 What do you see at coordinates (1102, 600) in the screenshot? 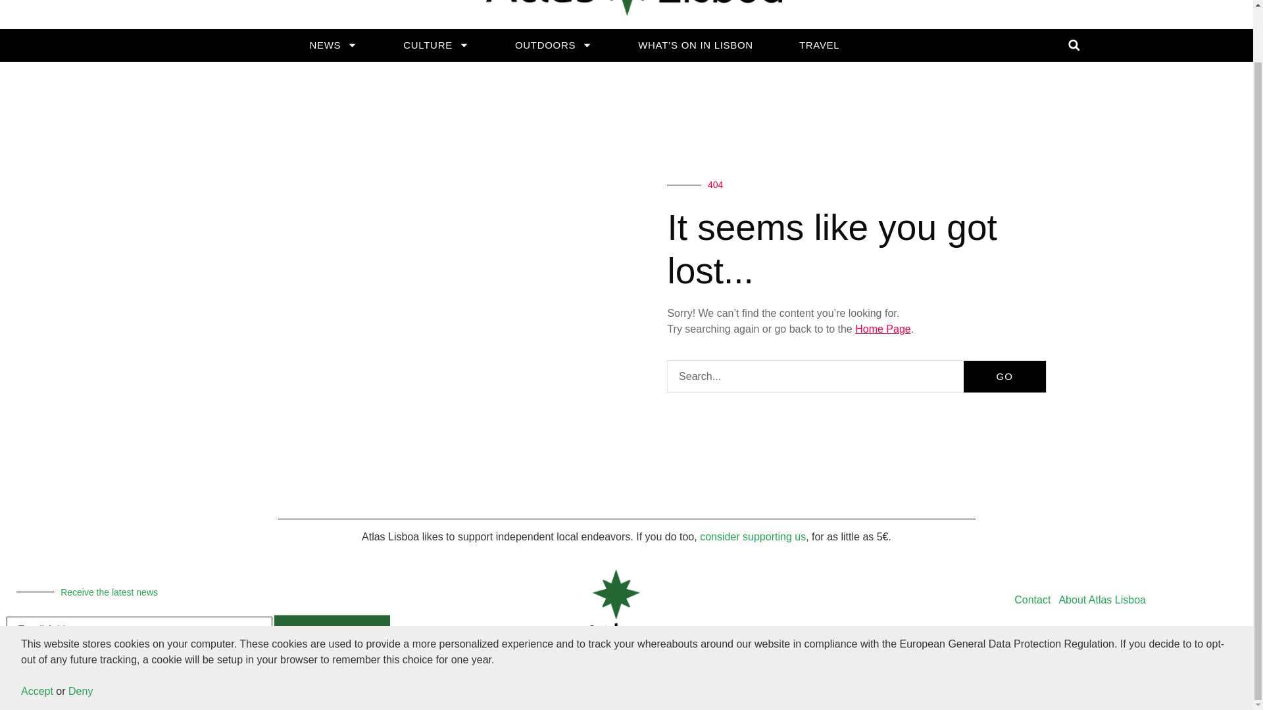
I see `About Atlas Lisboa` at bounding box center [1102, 600].